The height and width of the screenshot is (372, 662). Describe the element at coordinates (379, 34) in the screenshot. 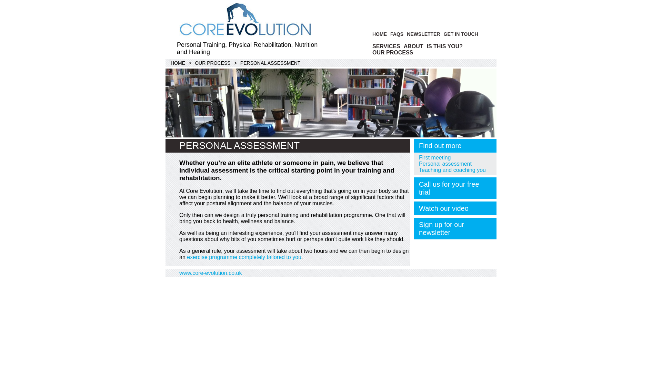

I see `HOME` at that location.